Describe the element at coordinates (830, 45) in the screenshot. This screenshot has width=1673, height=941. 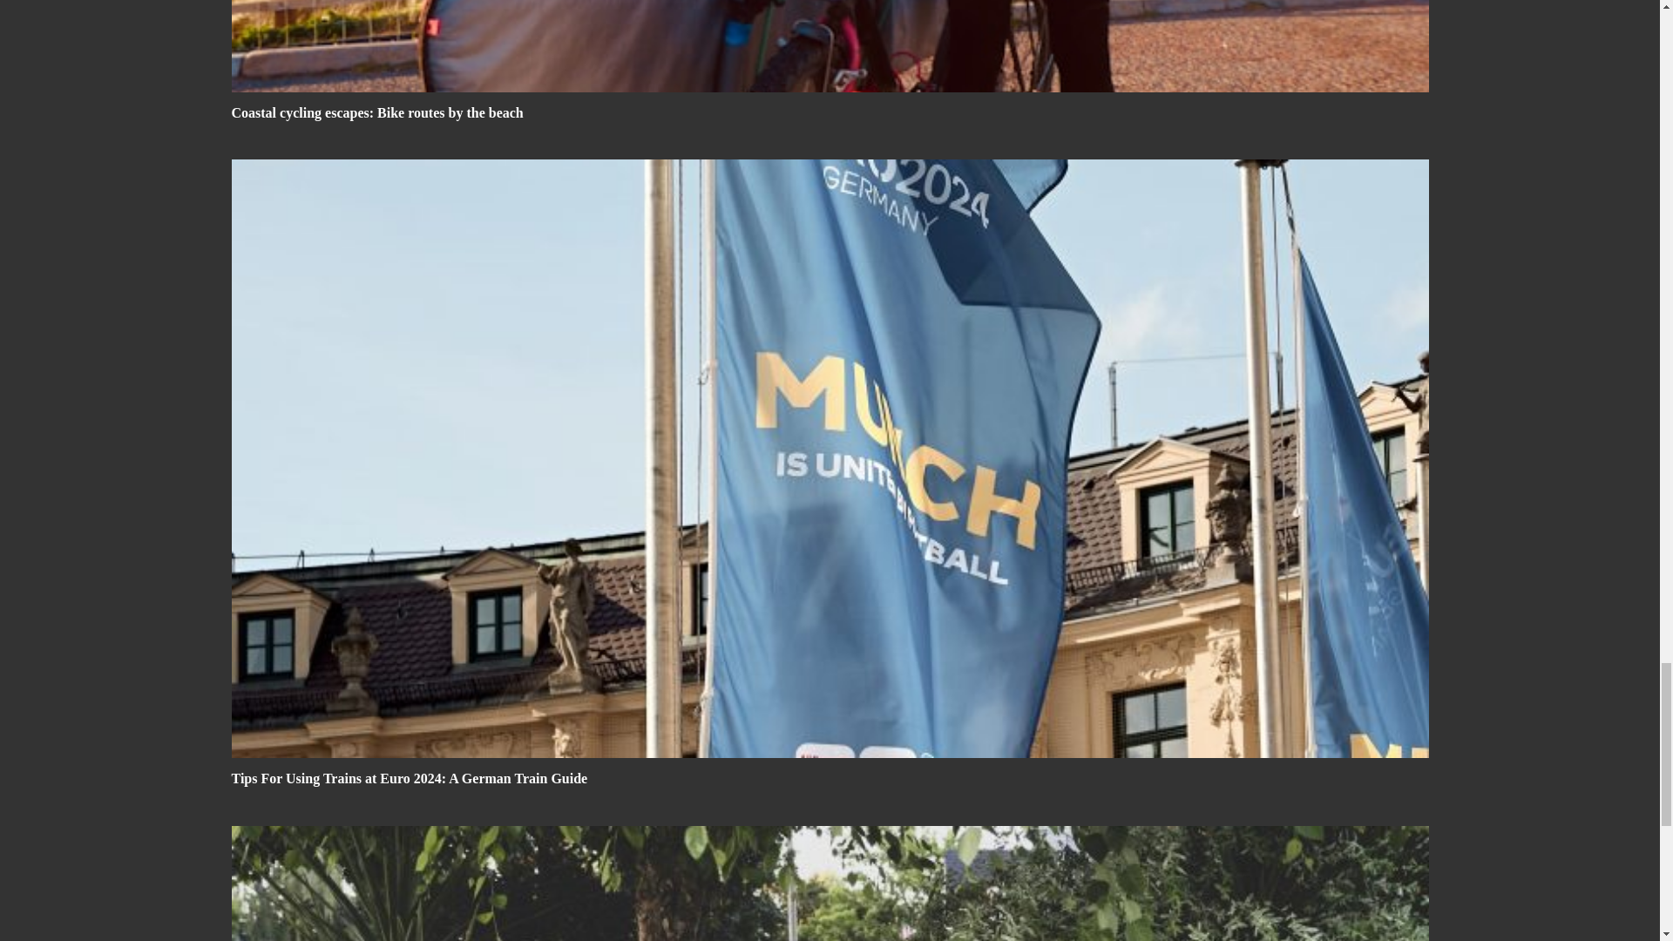
I see `Coastal cycling escapes: Bike routes by the beach` at that location.